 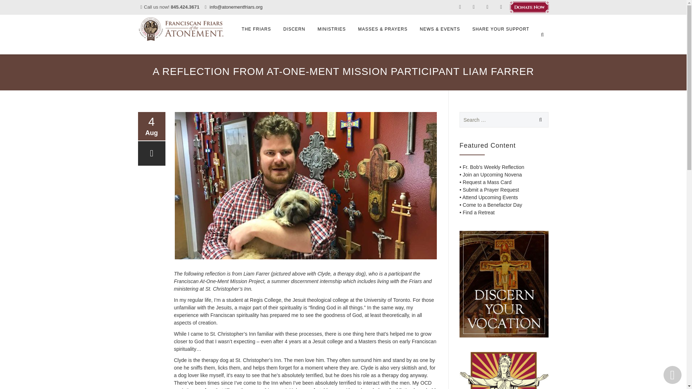 I want to click on Search, so click(x=539, y=120).